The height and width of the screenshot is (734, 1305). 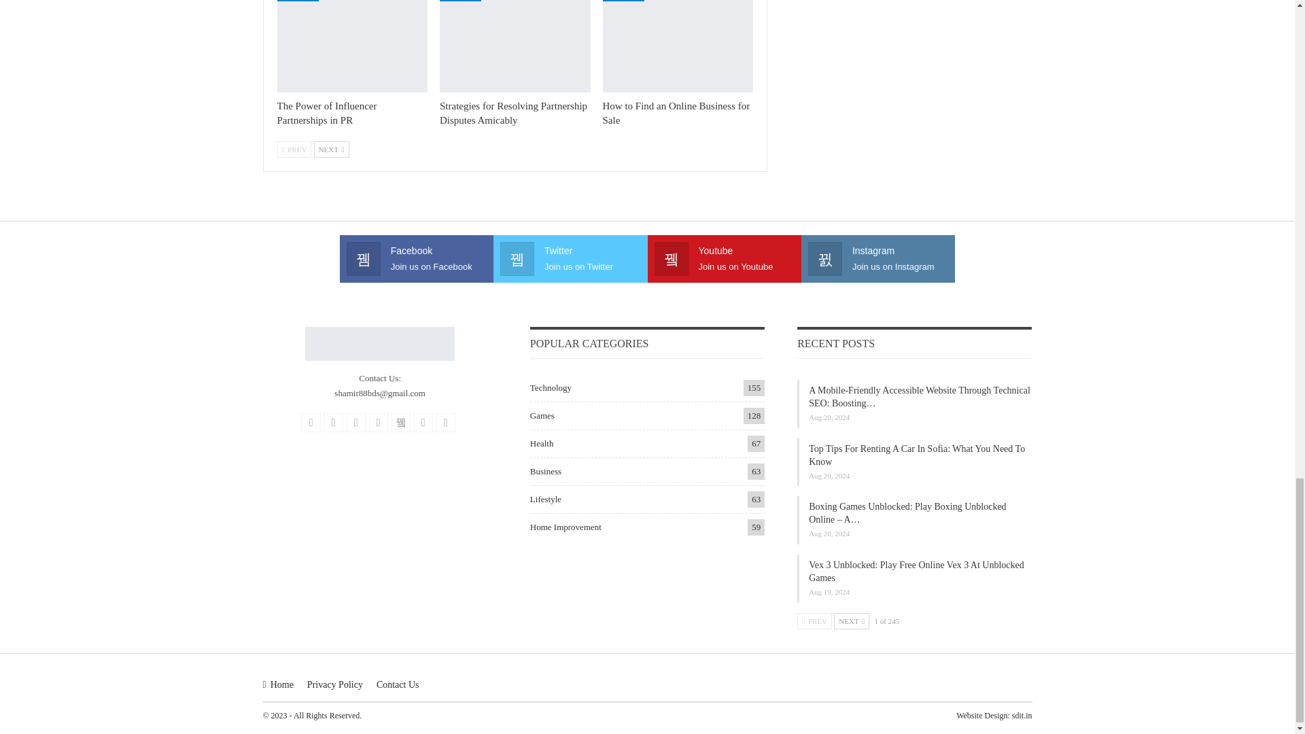 What do you see at coordinates (678, 46) in the screenshot?
I see `How to Find an Online Business for Sale` at bounding box center [678, 46].